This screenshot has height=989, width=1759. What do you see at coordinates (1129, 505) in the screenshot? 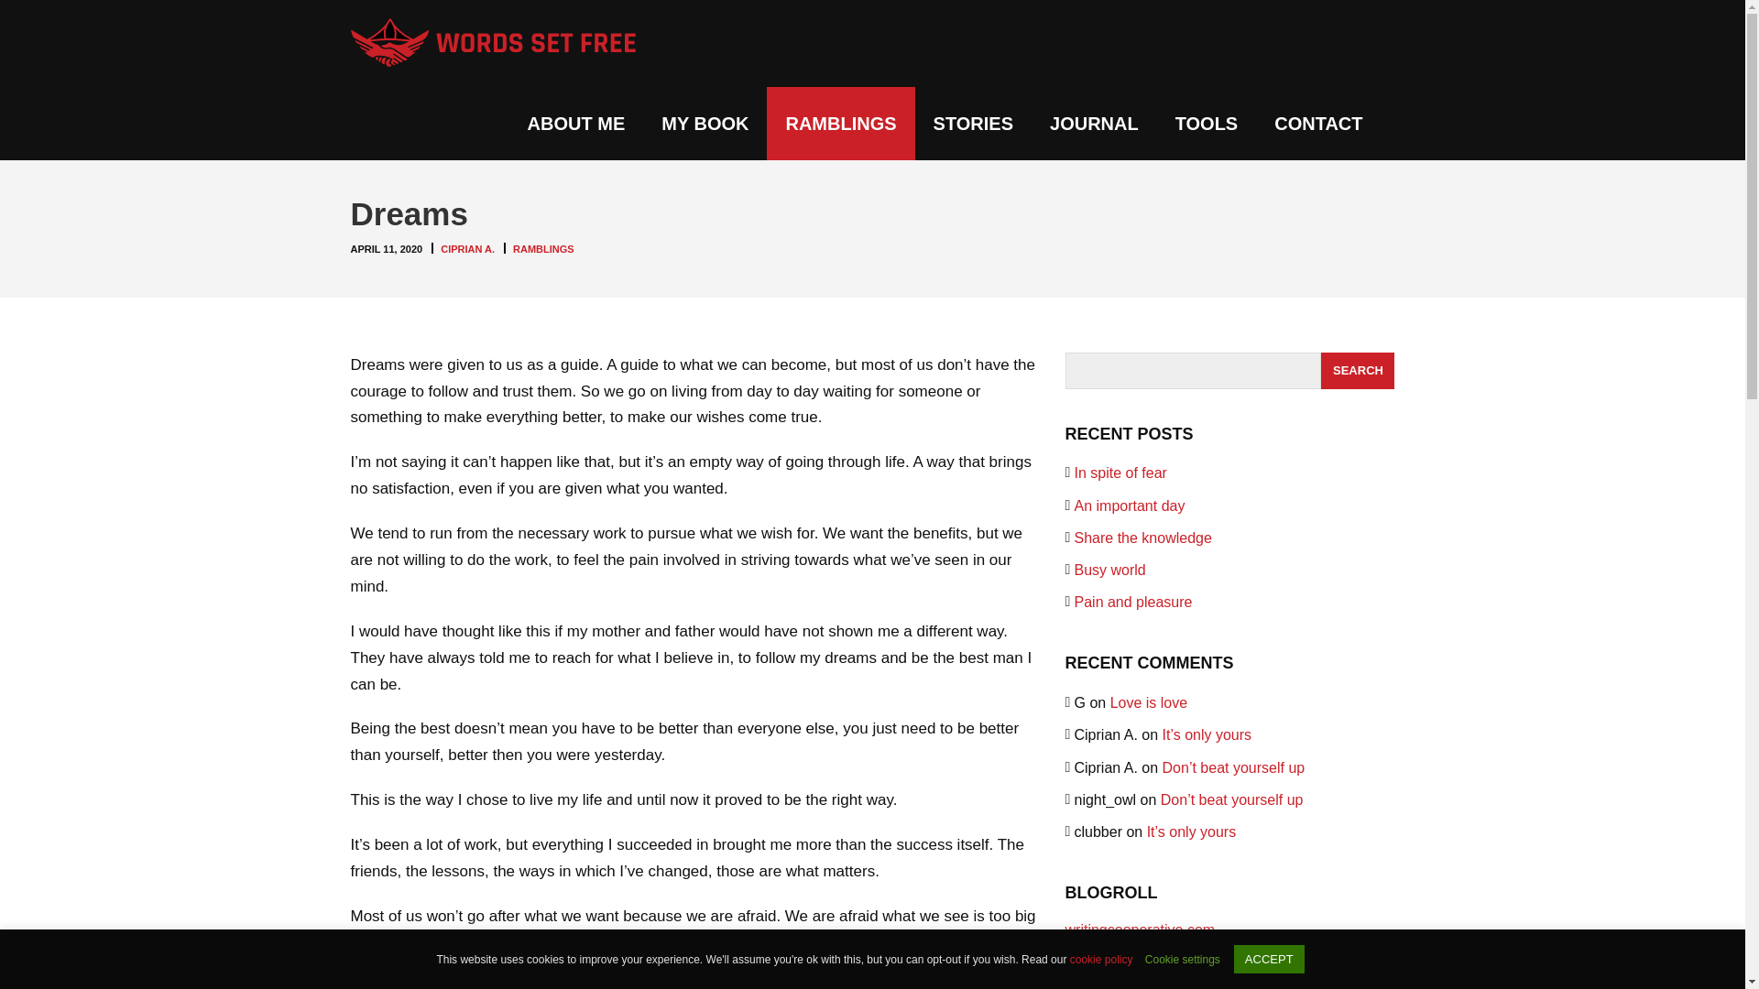
I see `An important day` at bounding box center [1129, 505].